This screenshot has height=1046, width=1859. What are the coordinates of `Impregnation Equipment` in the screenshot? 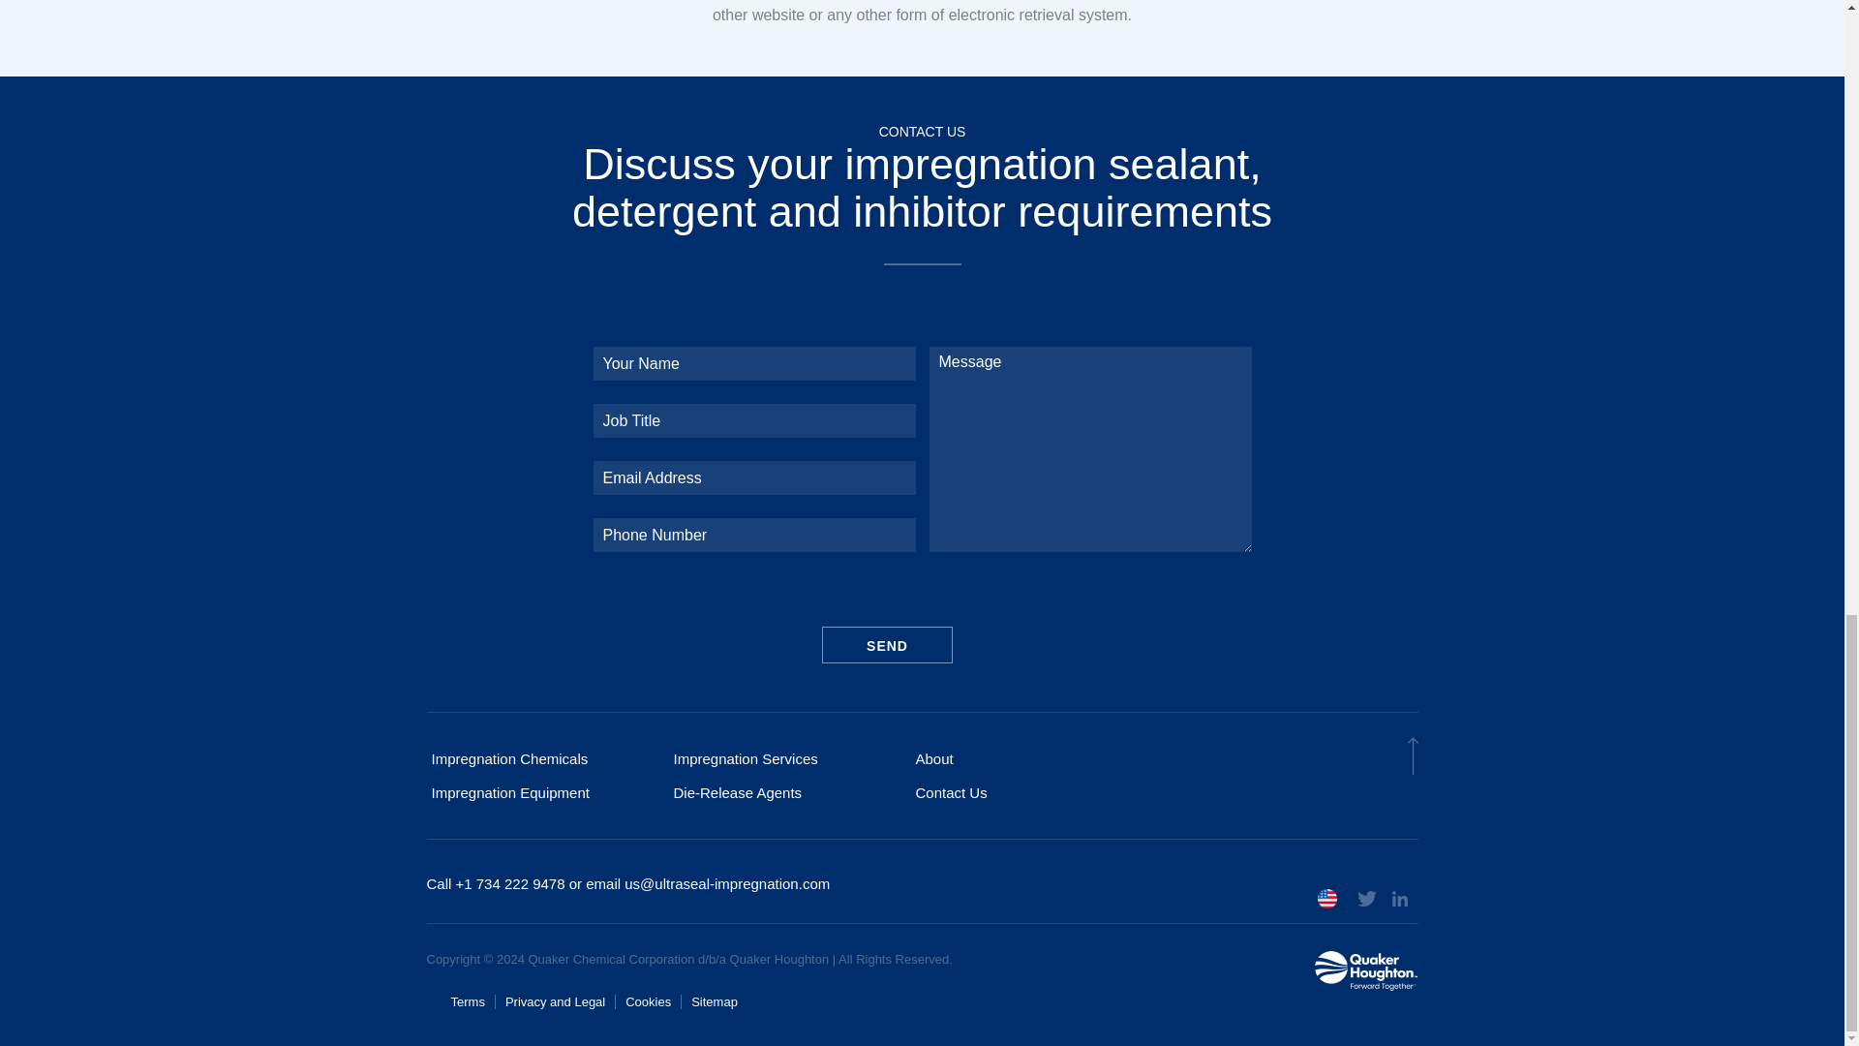 It's located at (546, 792).